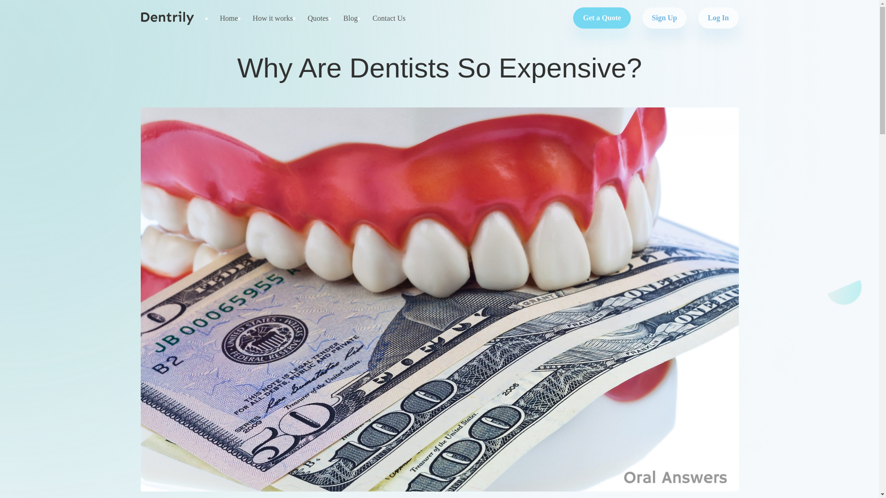  Describe the element at coordinates (350, 18) in the screenshot. I see `Blog` at that location.